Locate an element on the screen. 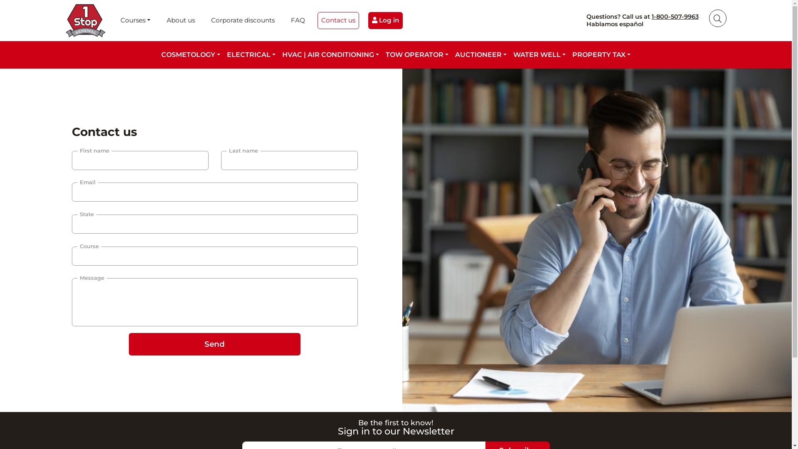 This screenshot has width=798, height=449. Send is located at coordinates (214, 344).